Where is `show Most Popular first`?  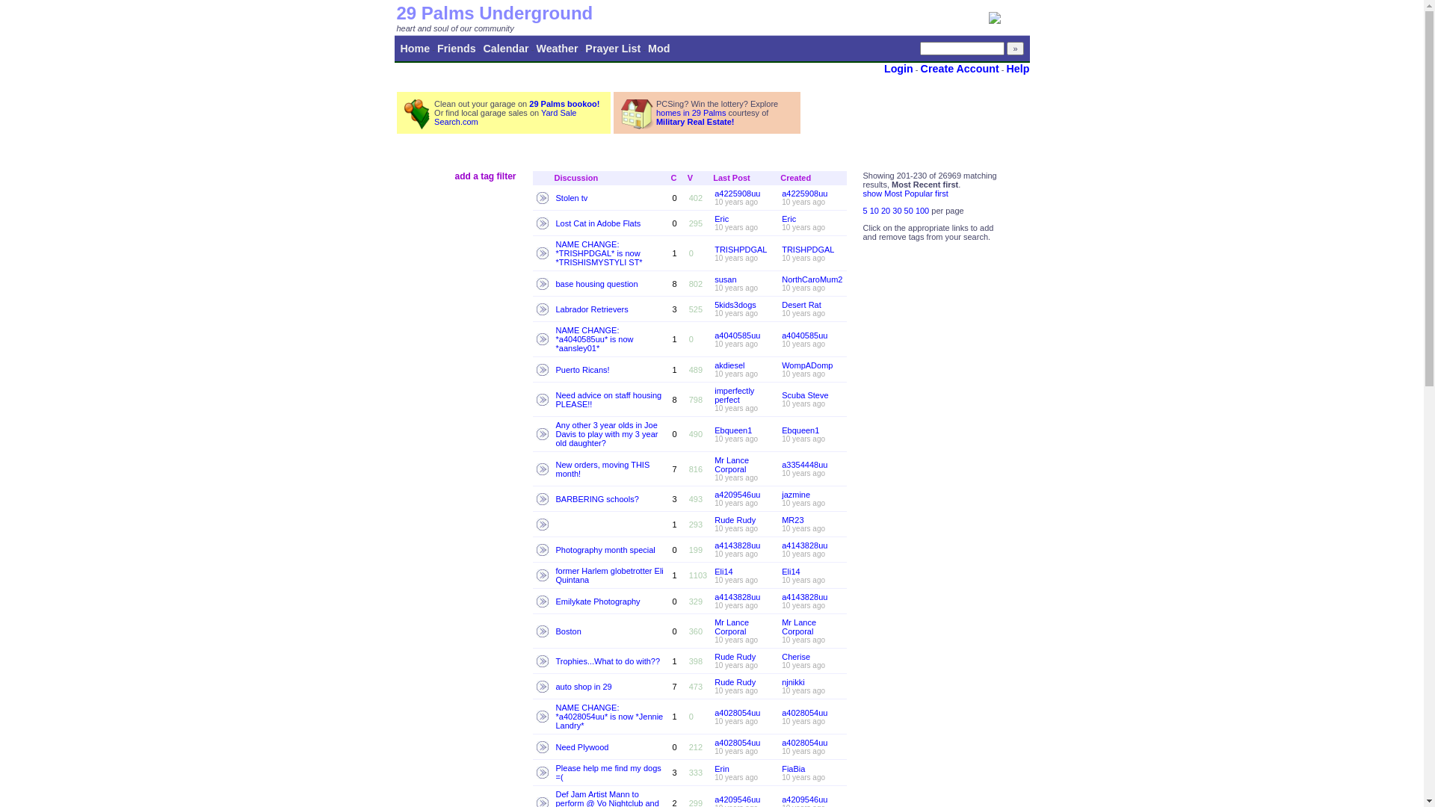 show Most Popular first is located at coordinates (905, 194).